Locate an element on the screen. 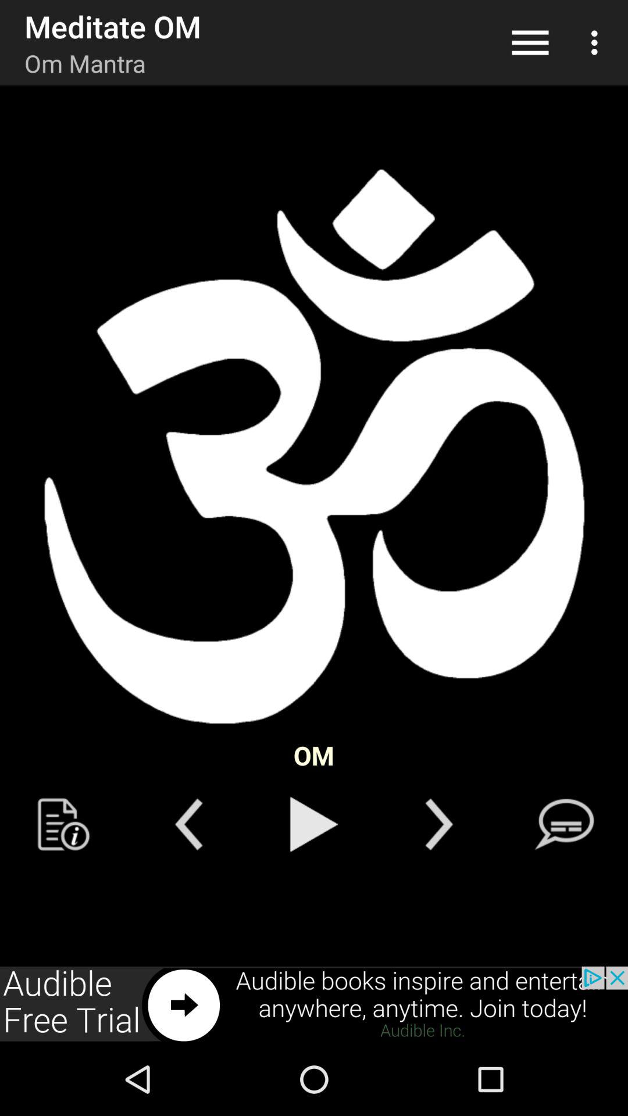  play this audio or video is located at coordinates (314, 824).